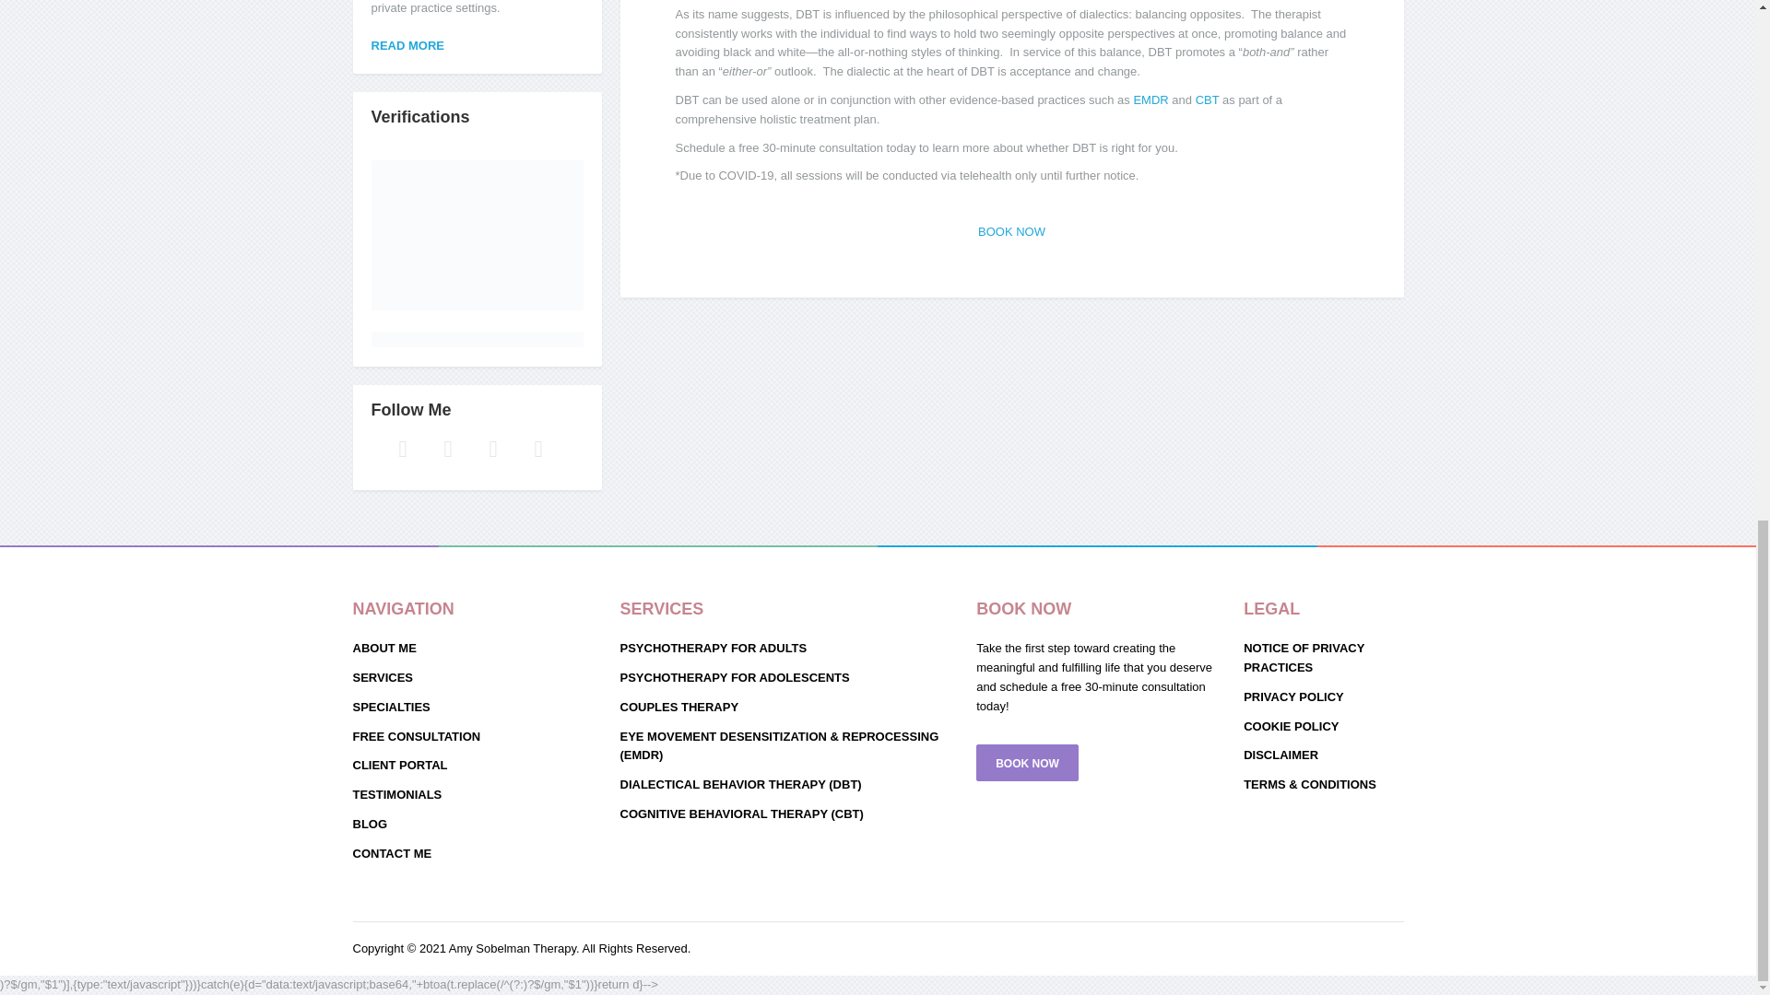  I want to click on BOOK NOW, so click(1012, 232).